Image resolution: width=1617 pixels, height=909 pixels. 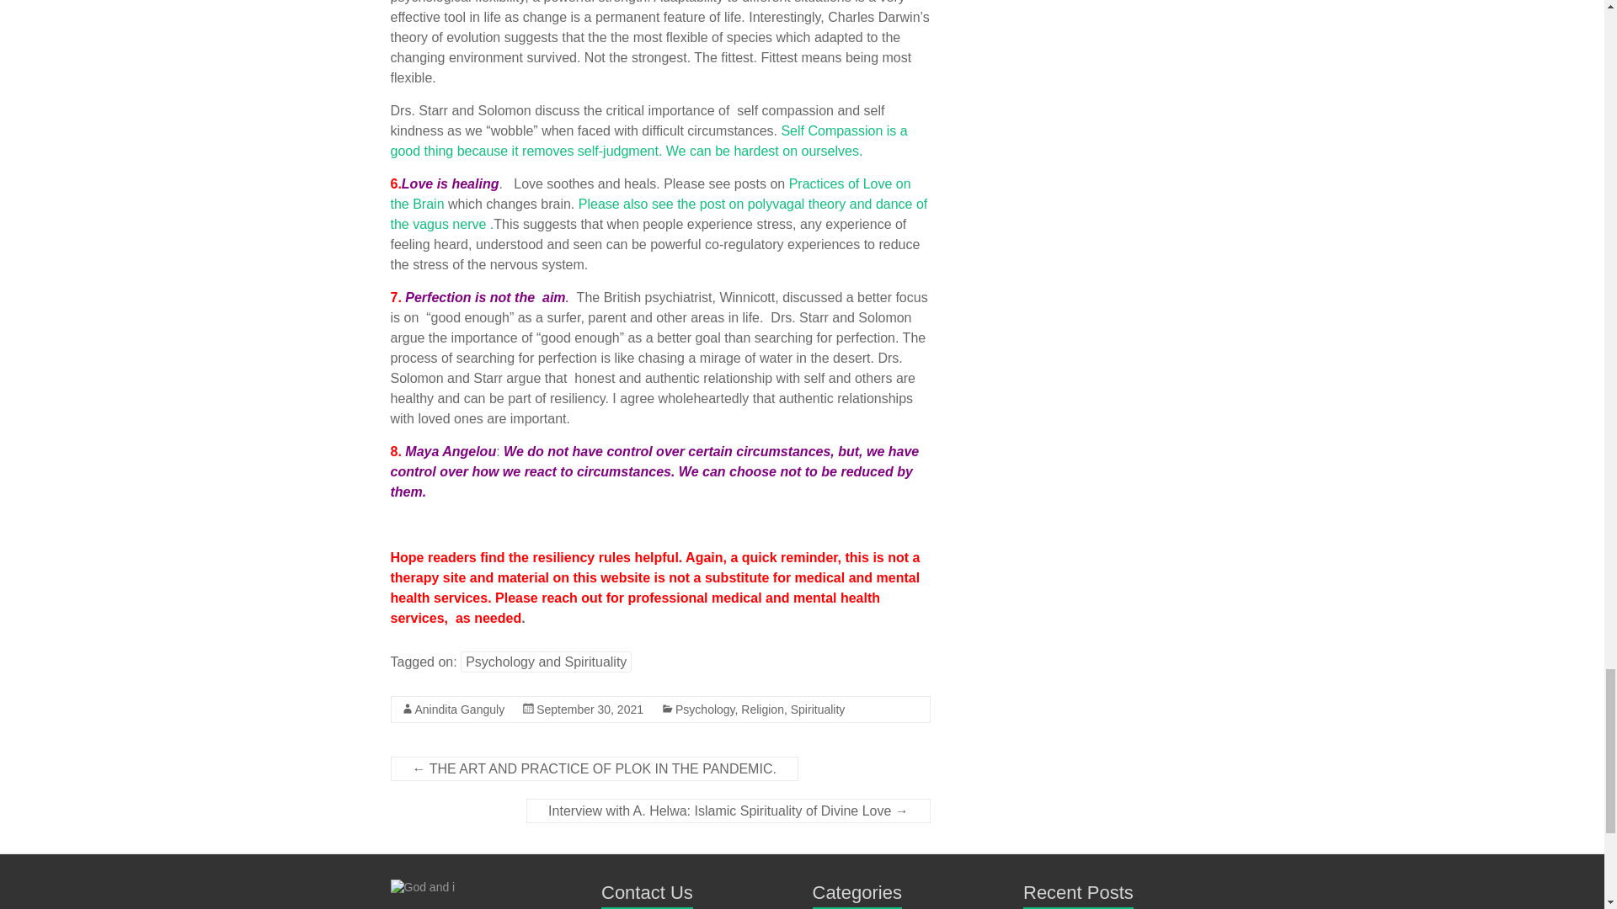 I want to click on Anindita Ganguly, so click(x=459, y=709).